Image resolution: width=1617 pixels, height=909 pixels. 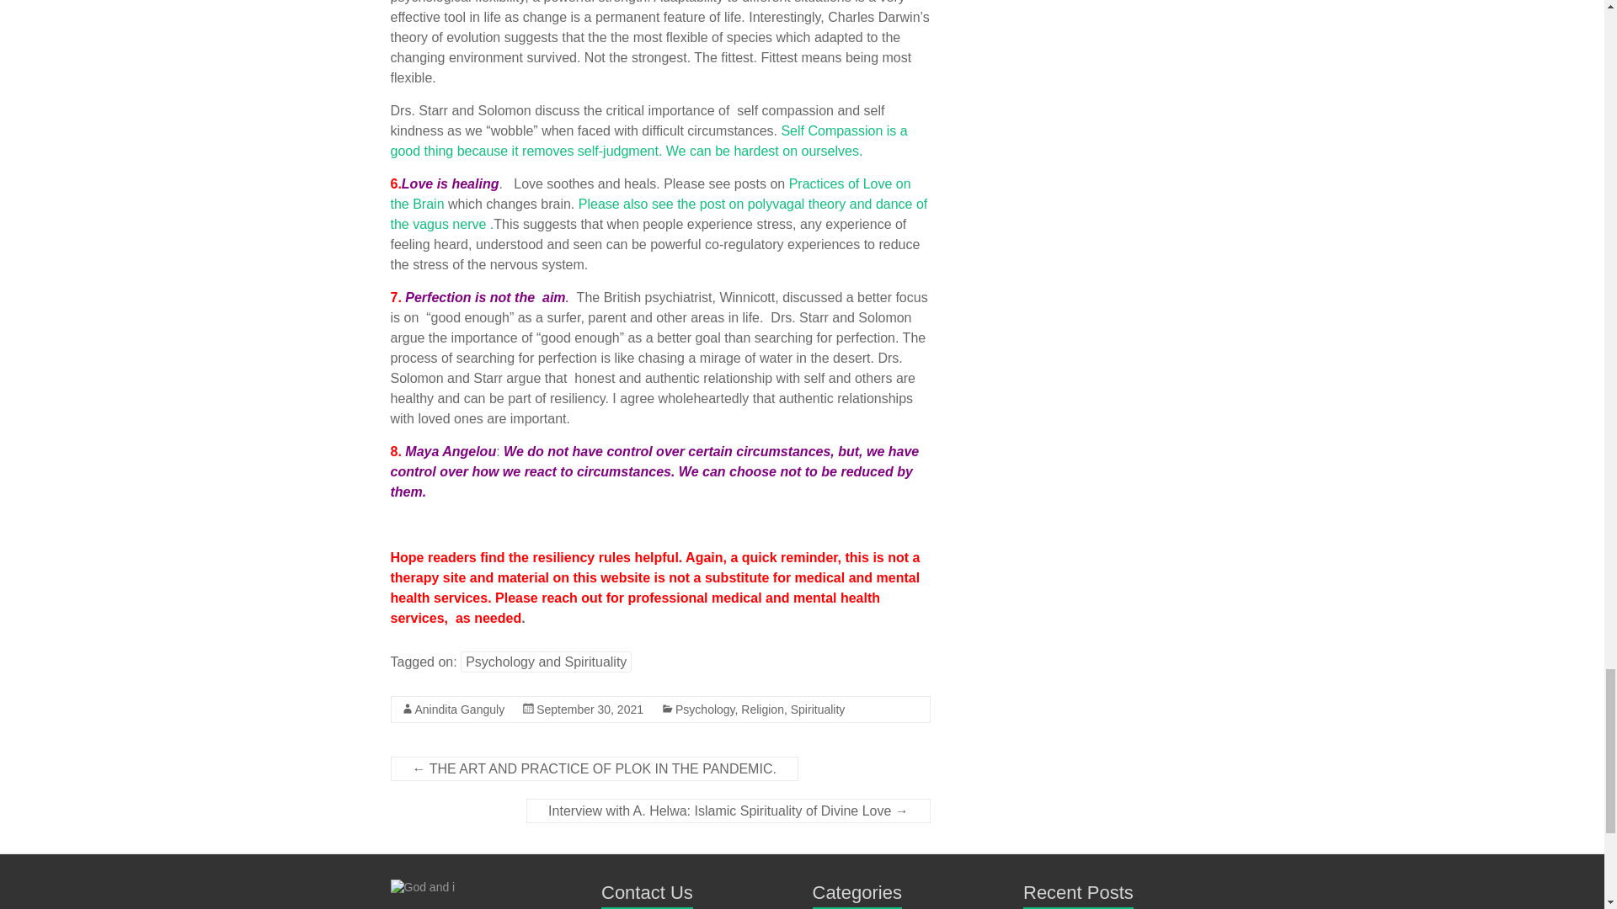 I want to click on Anindita Ganguly, so click(x=459, y=709).